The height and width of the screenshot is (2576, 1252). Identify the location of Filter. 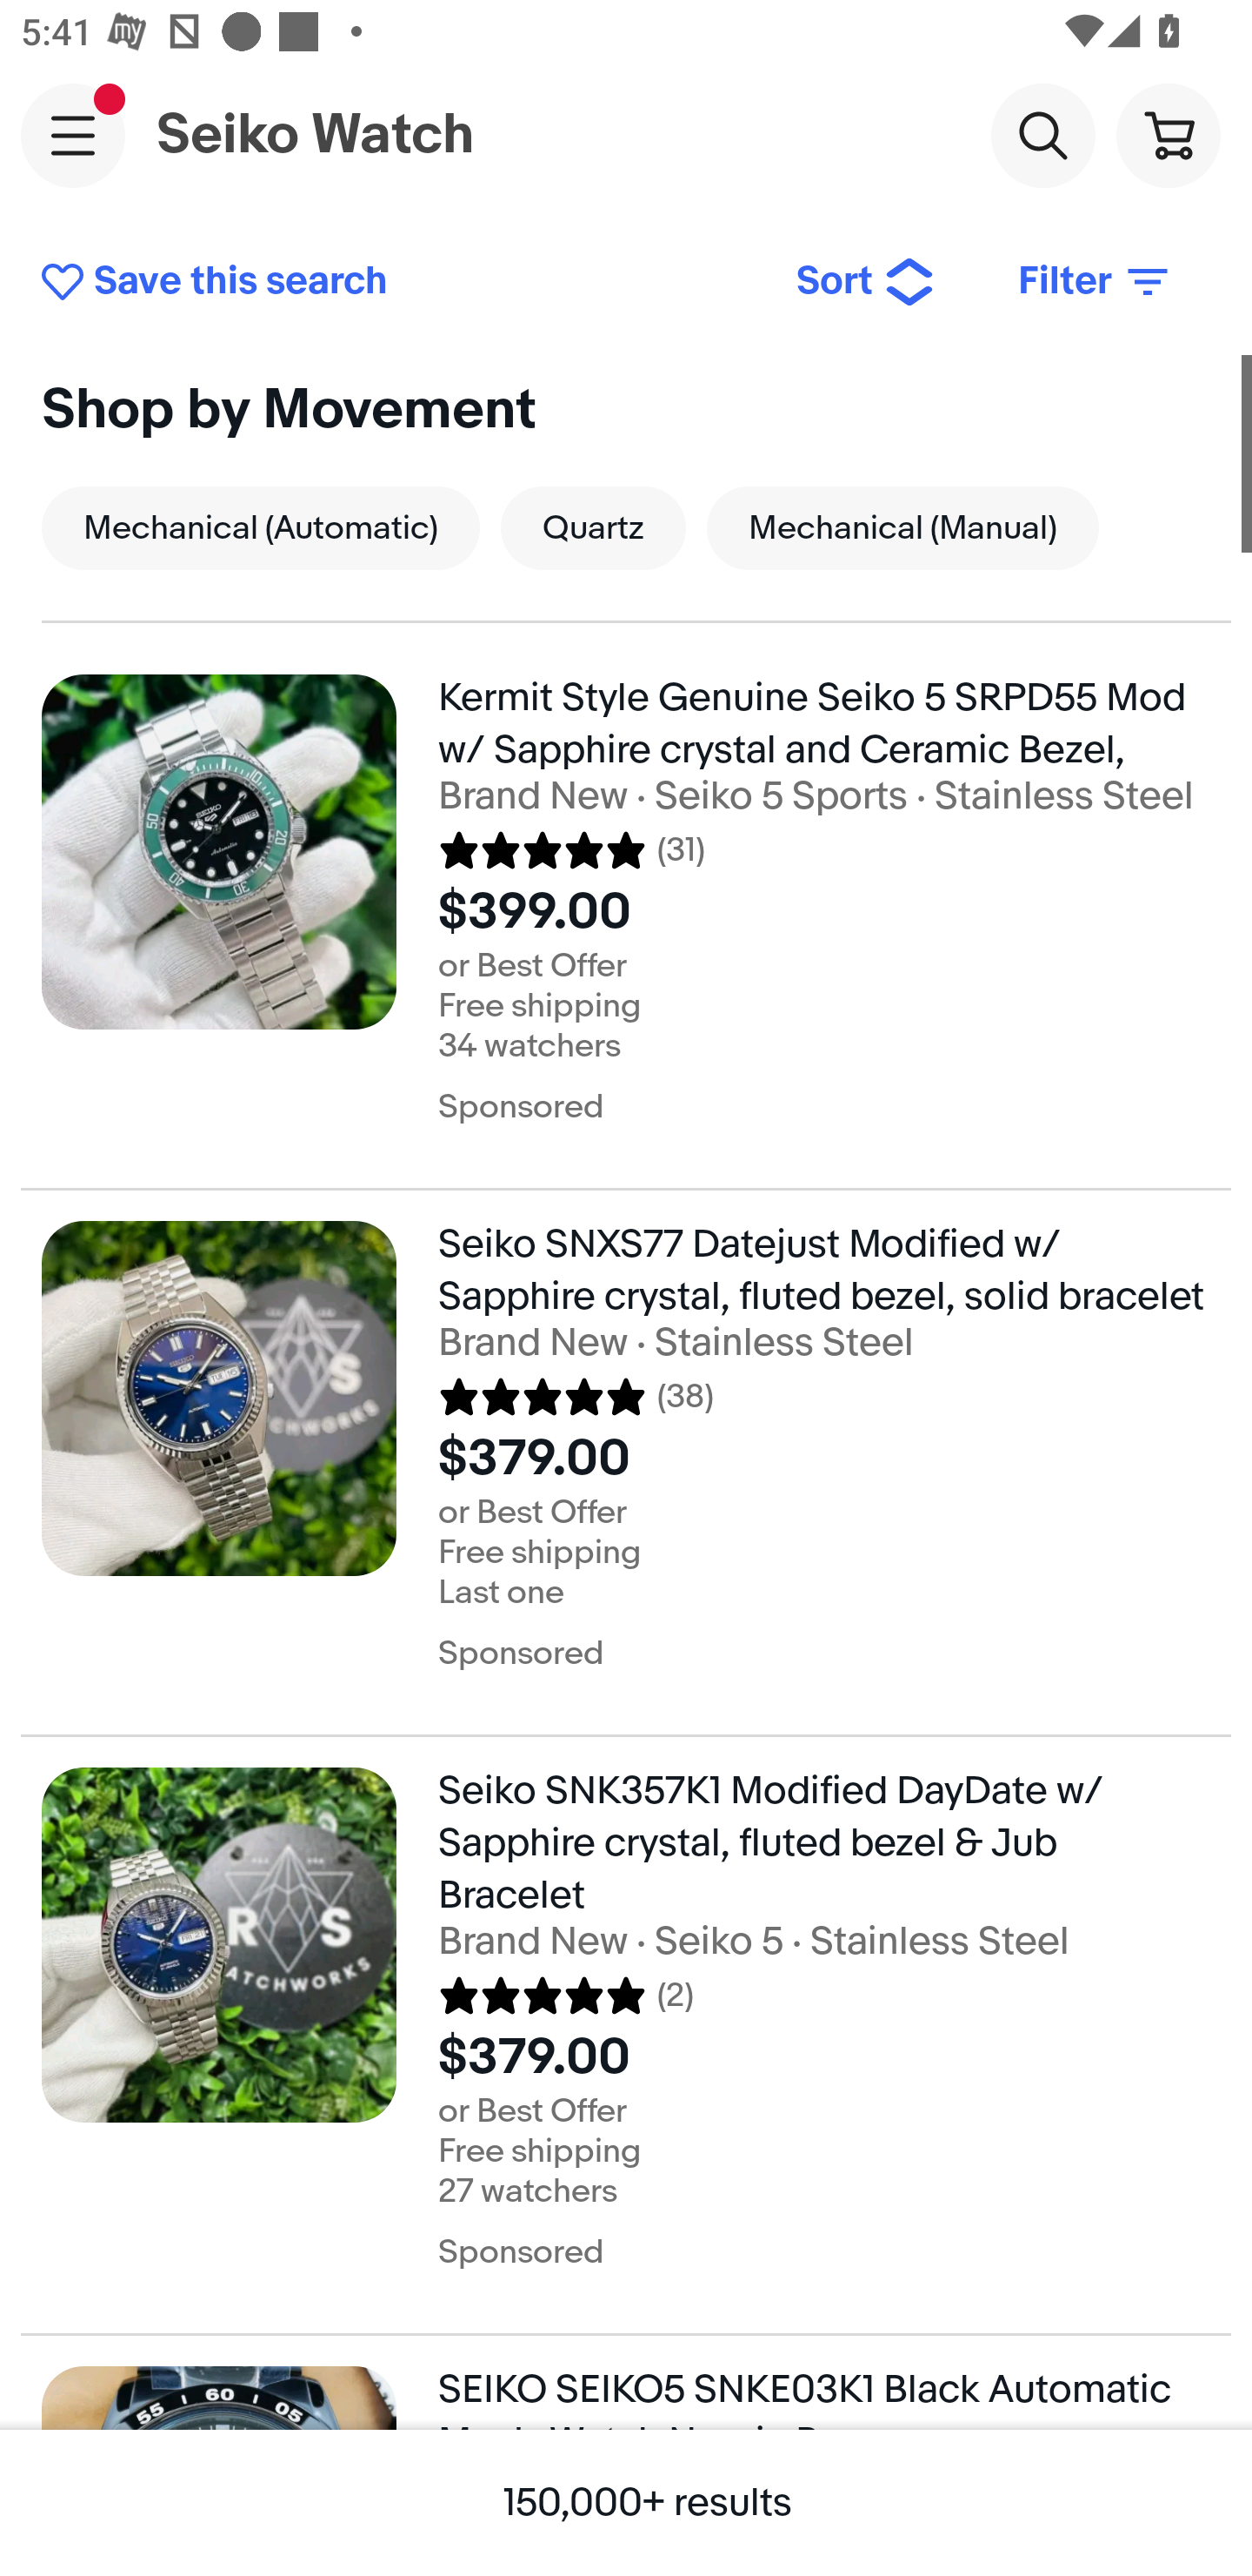
(1095, 282).